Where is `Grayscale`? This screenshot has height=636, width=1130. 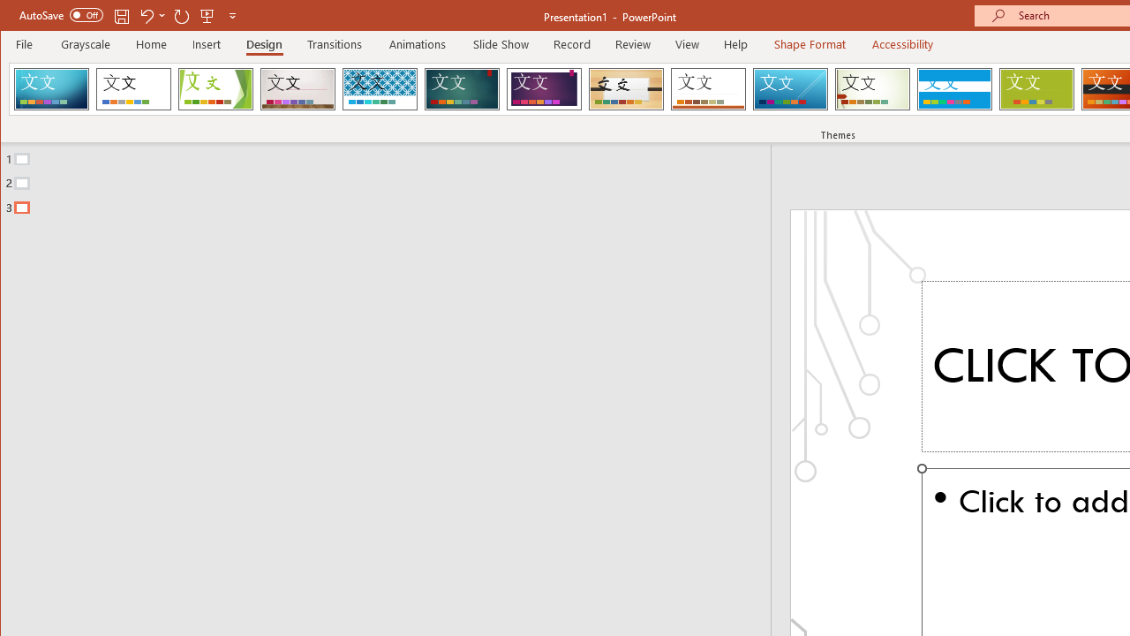 Grayscale is located at coordinates (87, 44).